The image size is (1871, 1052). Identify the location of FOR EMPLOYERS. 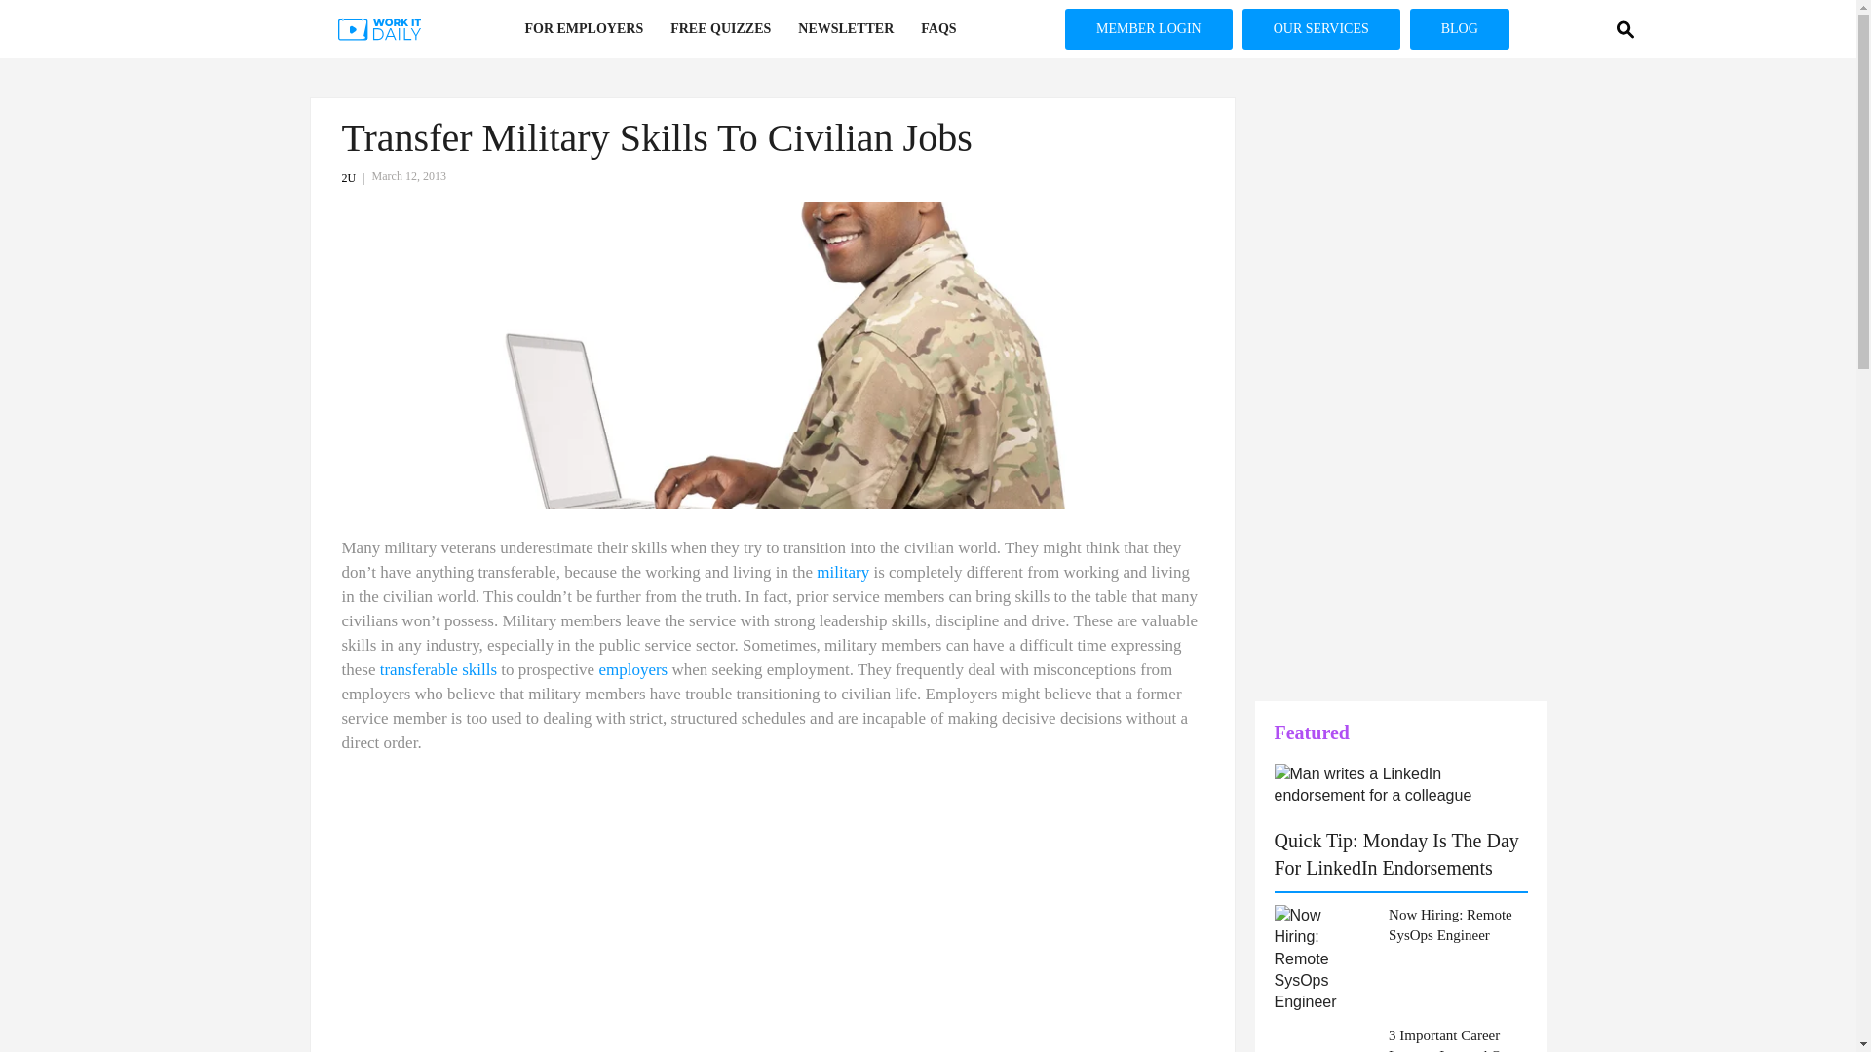
(583, 29).